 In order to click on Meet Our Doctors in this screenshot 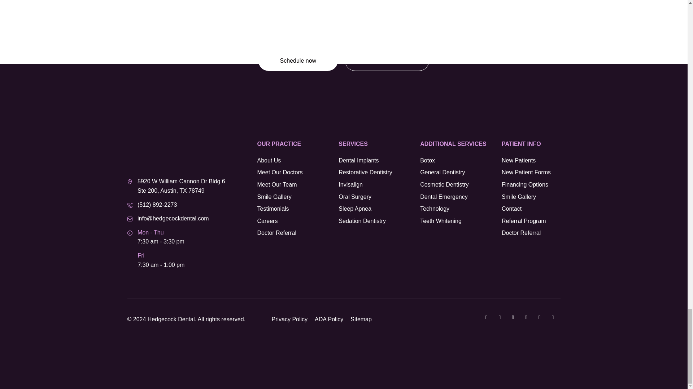, I will do `click(298, 172)`.